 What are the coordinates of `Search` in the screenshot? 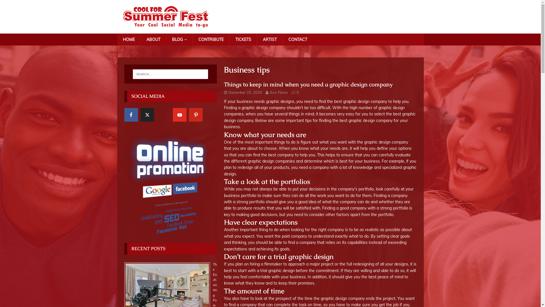 It's located at (21, 5).